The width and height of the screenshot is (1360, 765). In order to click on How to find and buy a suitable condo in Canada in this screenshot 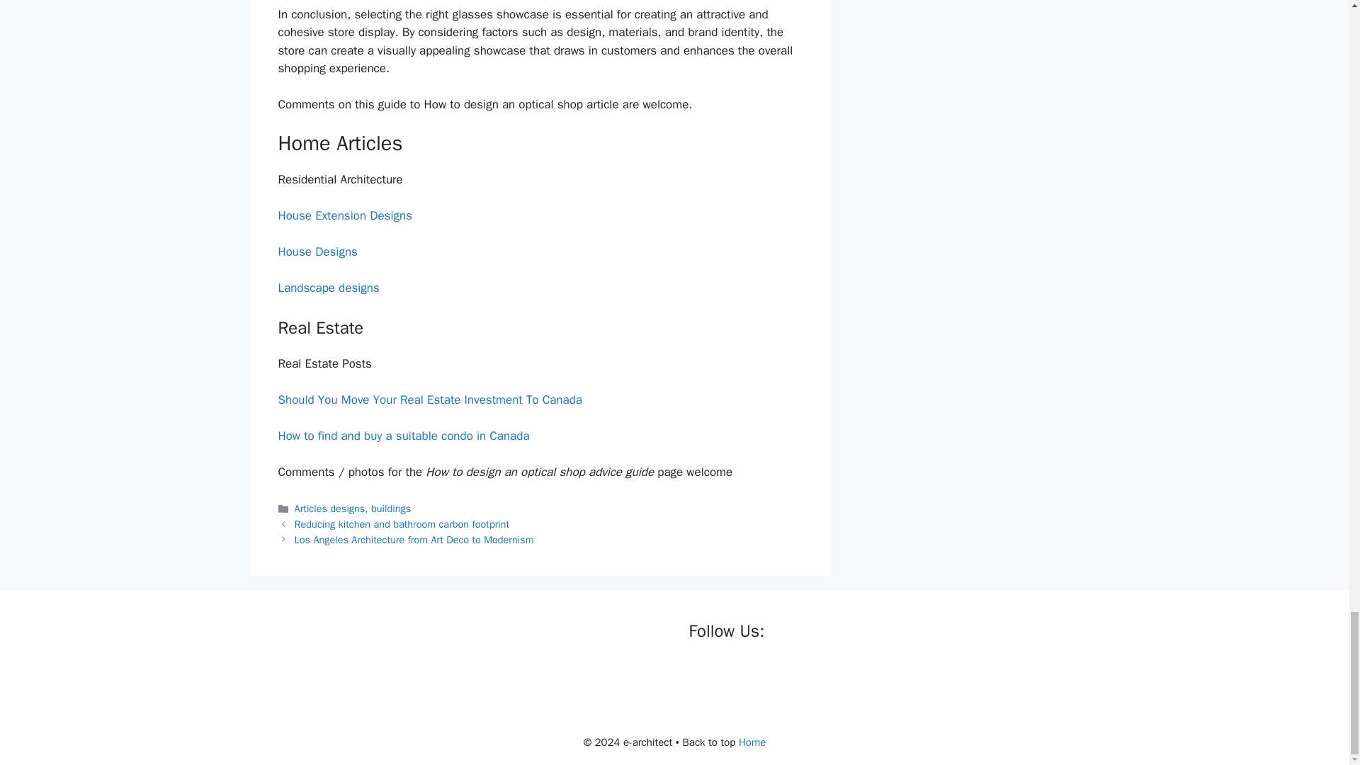, I will do `click(402, 436)`.